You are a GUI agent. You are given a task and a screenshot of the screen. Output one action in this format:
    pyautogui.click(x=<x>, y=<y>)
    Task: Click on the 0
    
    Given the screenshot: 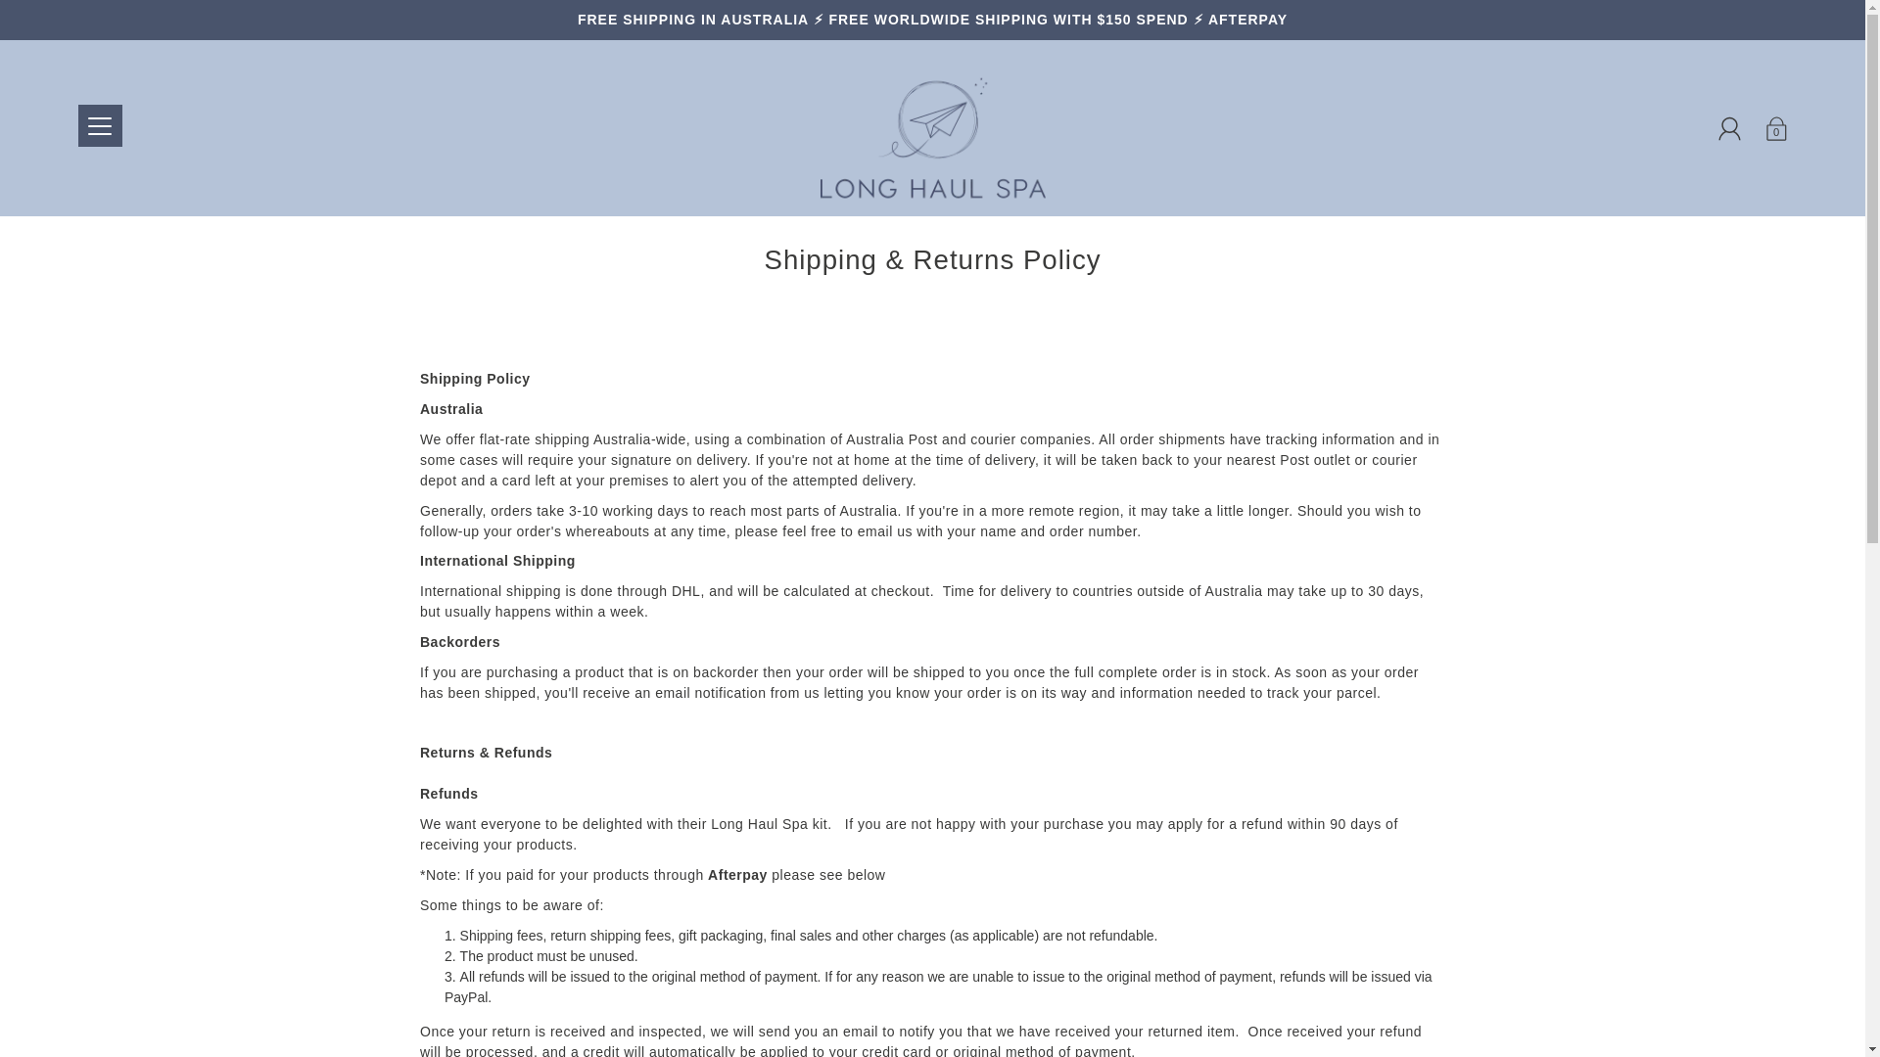 What is the action you would take?
    pyautogui.click(x=1775, y=127)
    